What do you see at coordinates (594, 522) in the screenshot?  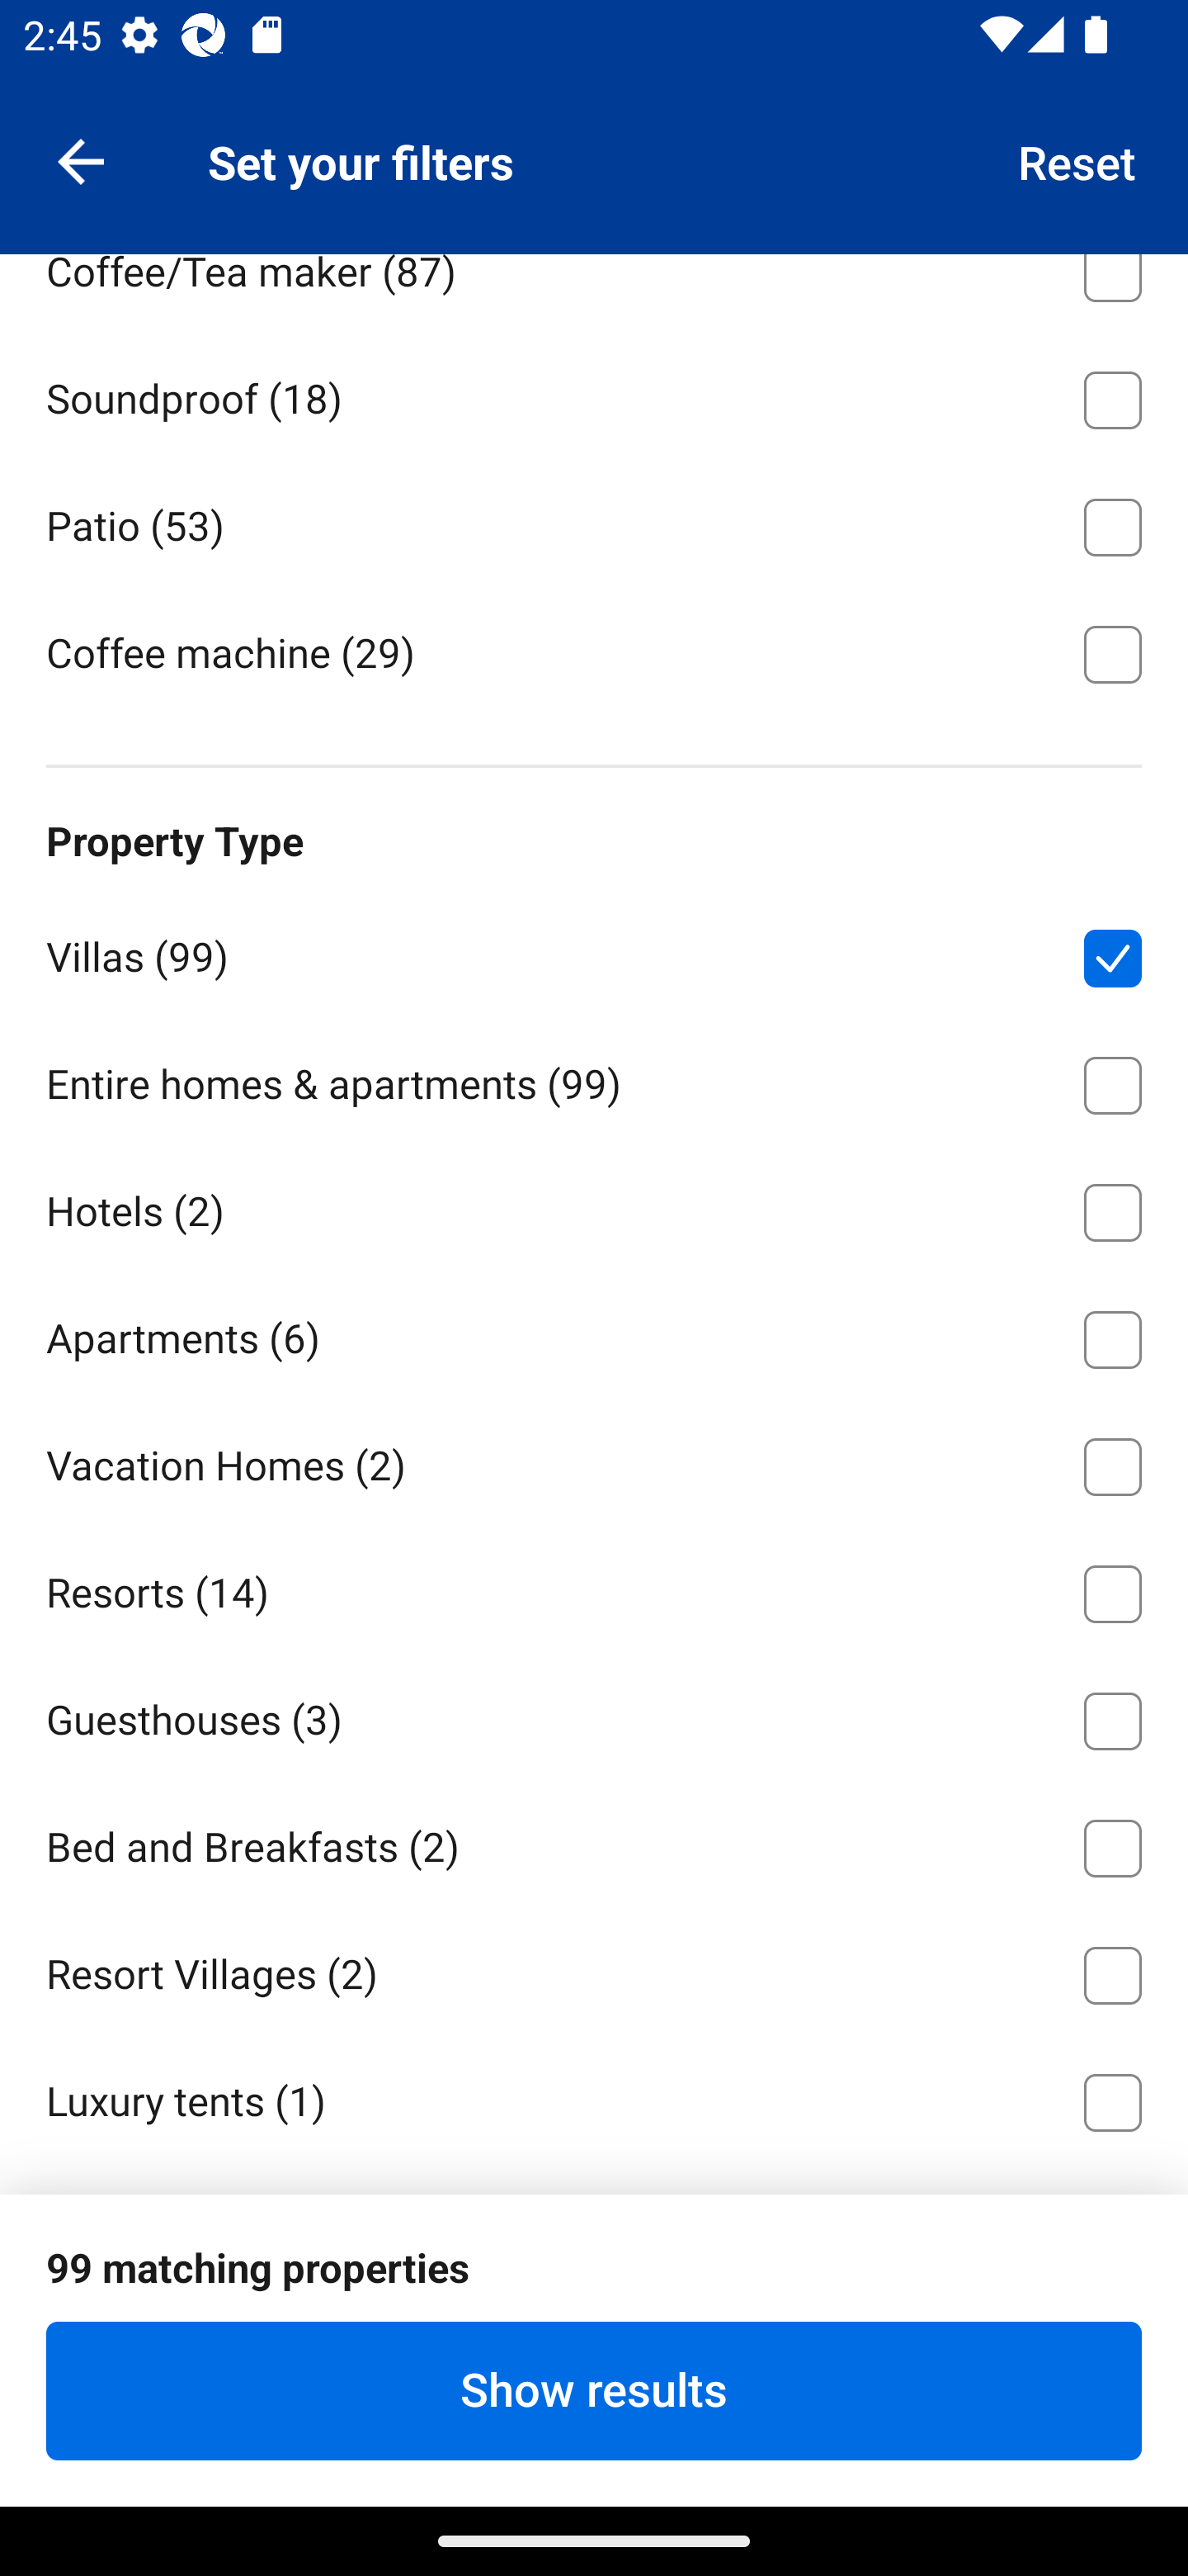 I see `Patio ⁦(53)` at bounding box center [594, 522].